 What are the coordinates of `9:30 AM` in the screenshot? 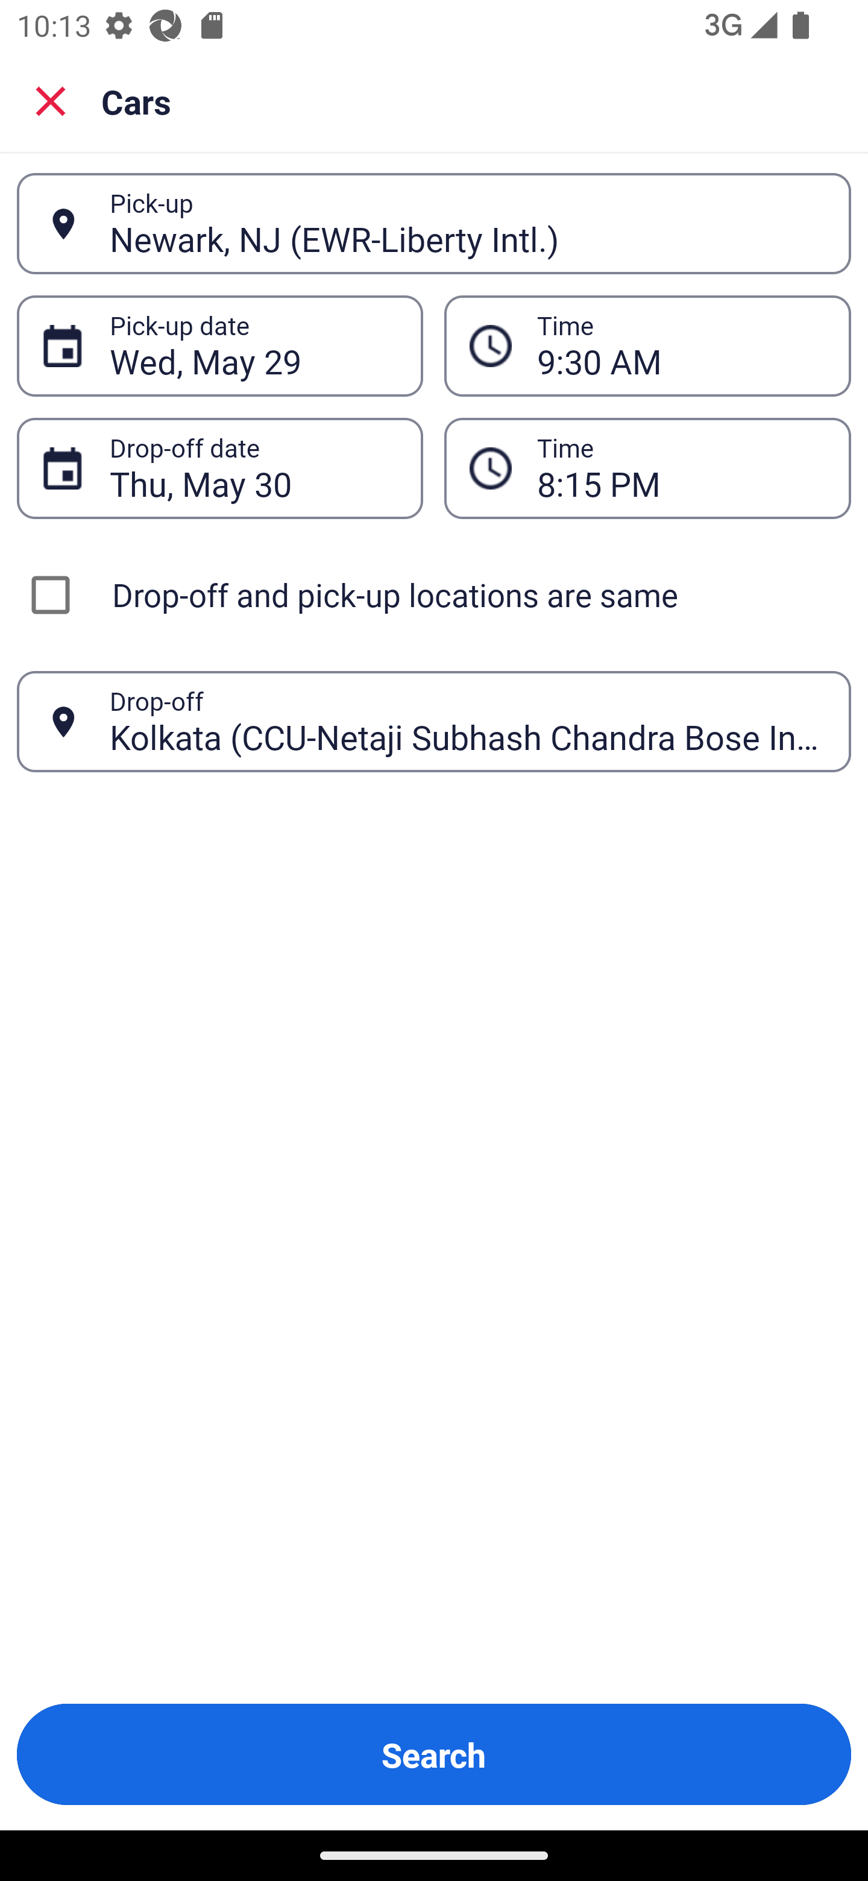 It's located at (647, 346).